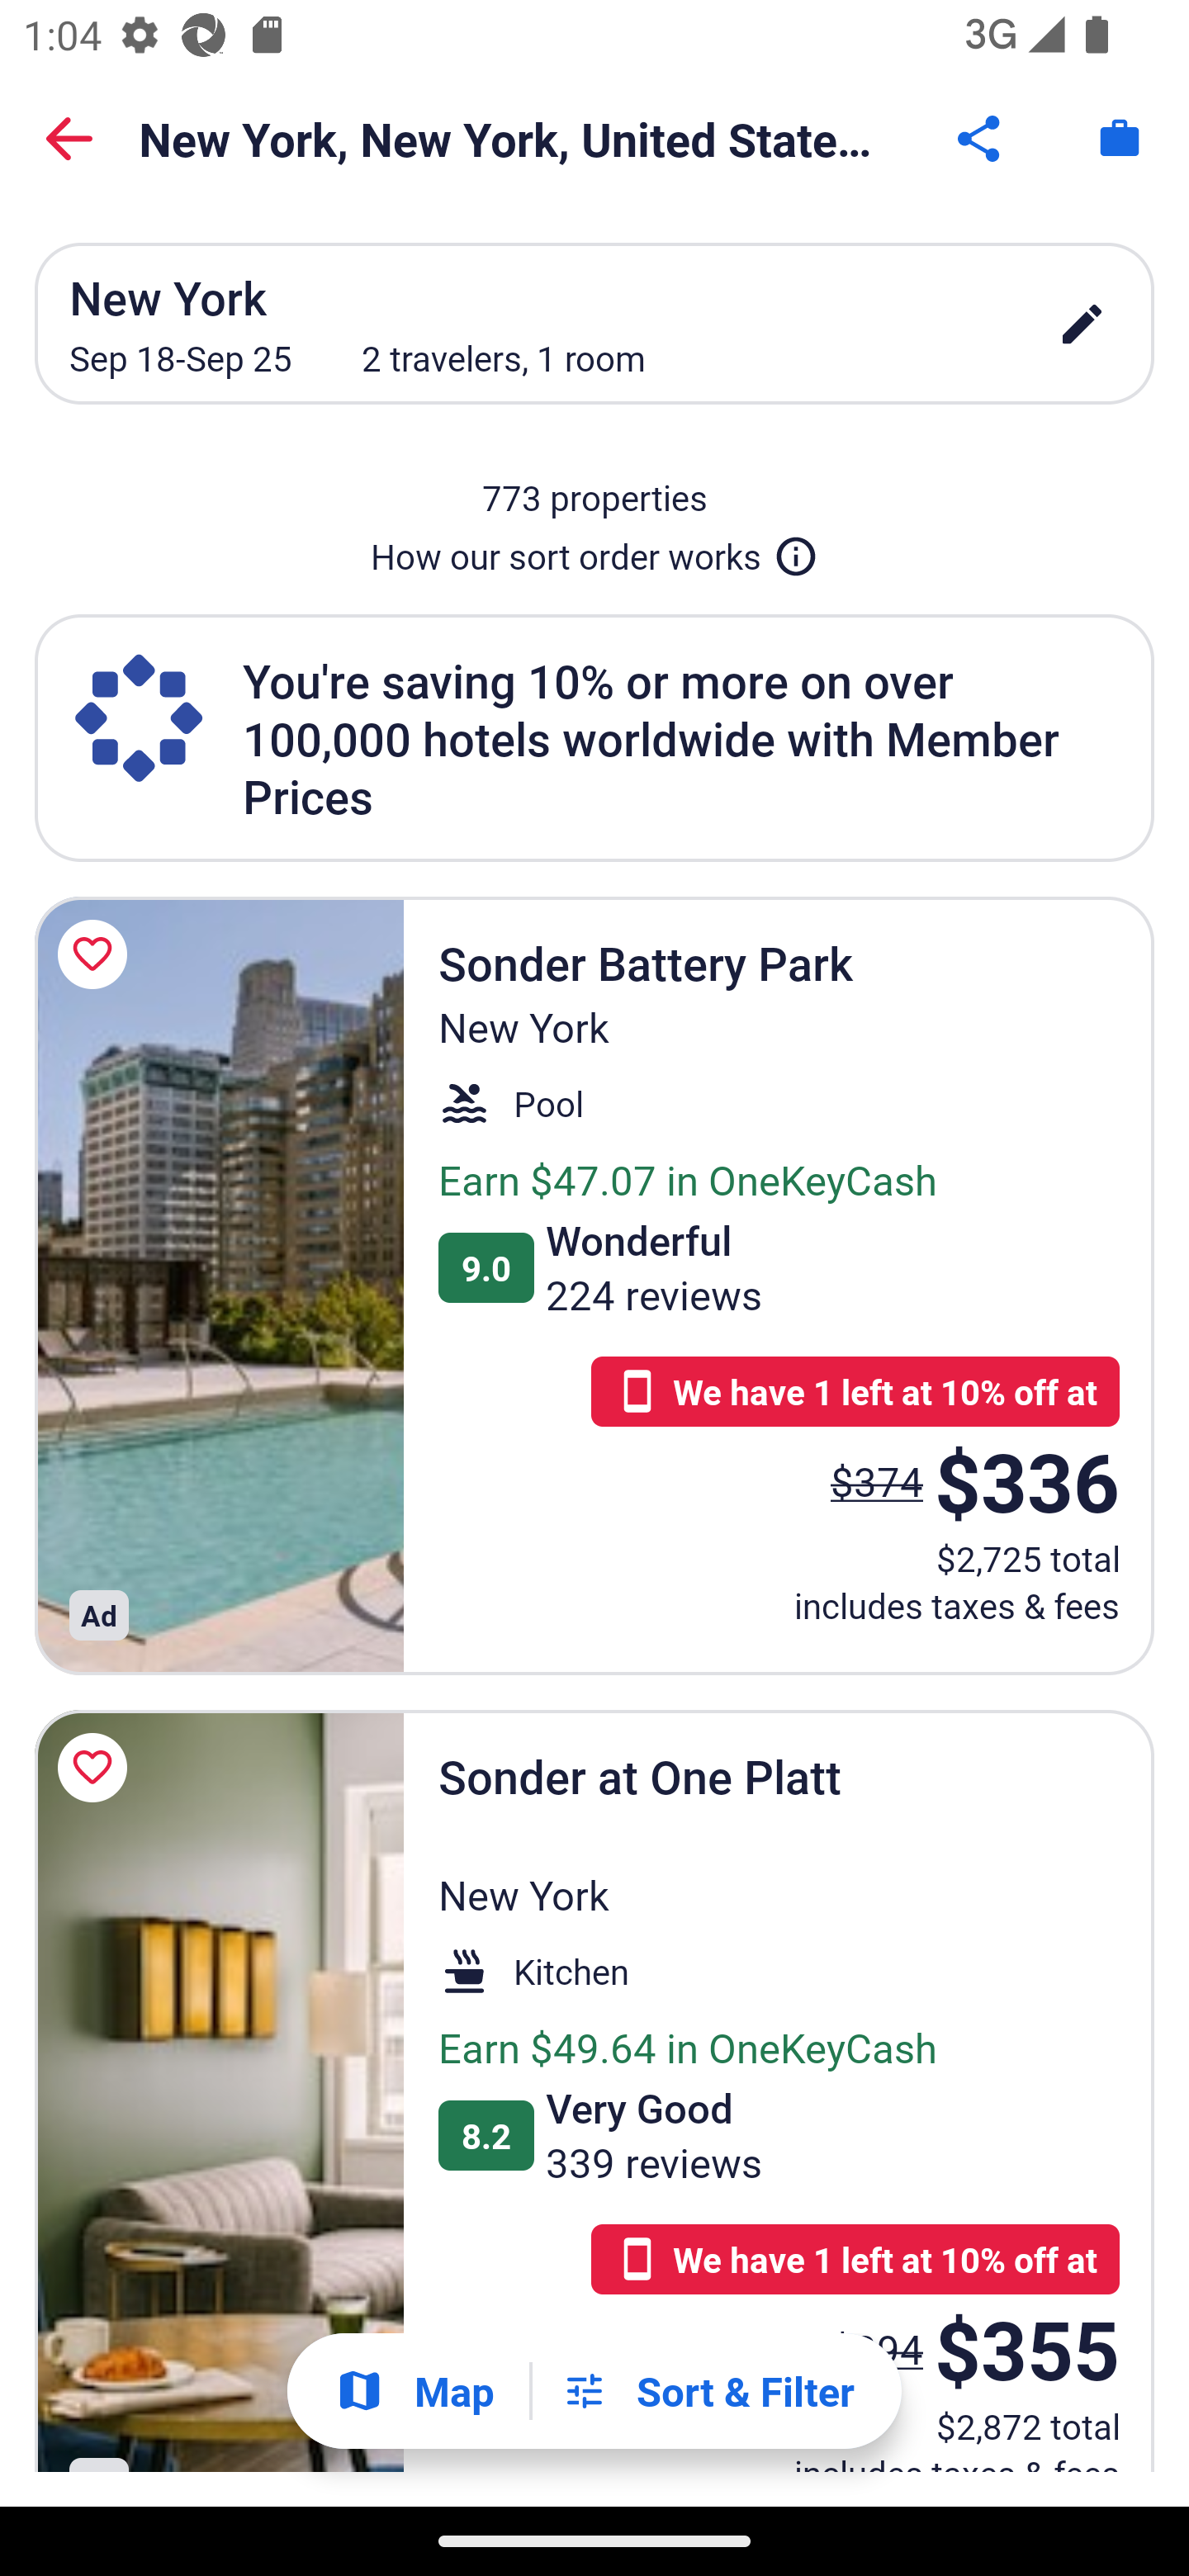 This screenshot has width=1189, height=2576. Describe the element at coordinates (97, 954) in the screenshot. I see `Save Sonder Battery Park to a trip` at that location.